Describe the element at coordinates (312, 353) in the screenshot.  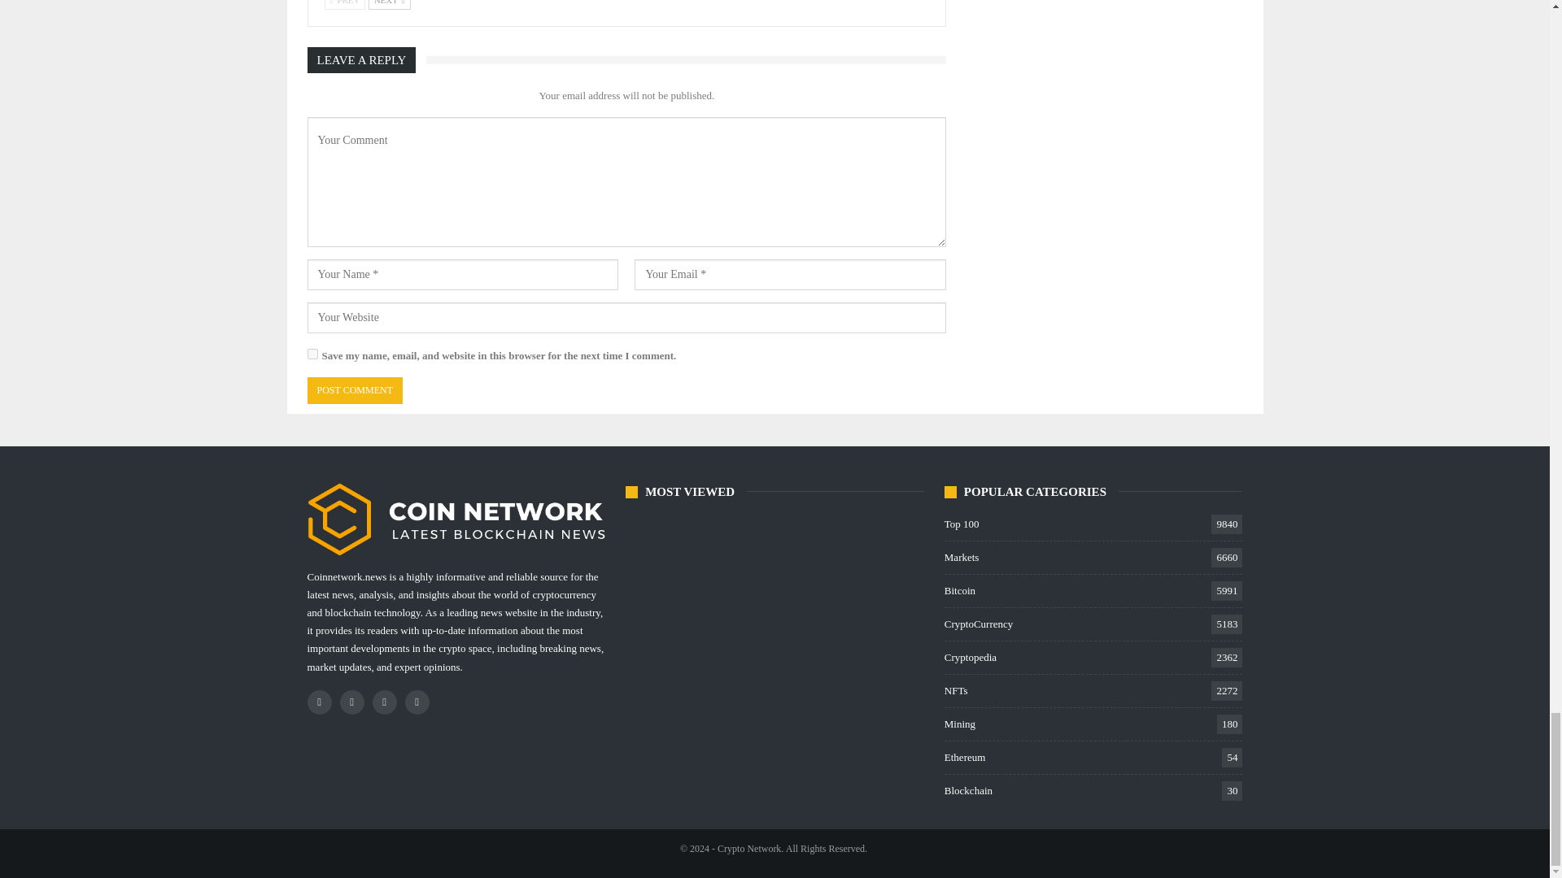
I see `yes` at that location.